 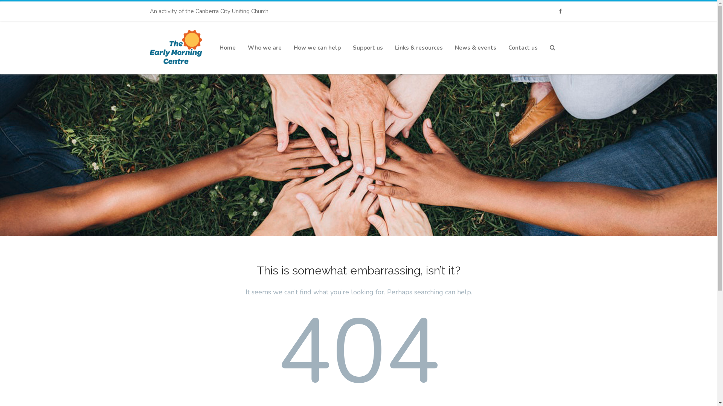 I want to click on News & events, so click(x=475, y=47).